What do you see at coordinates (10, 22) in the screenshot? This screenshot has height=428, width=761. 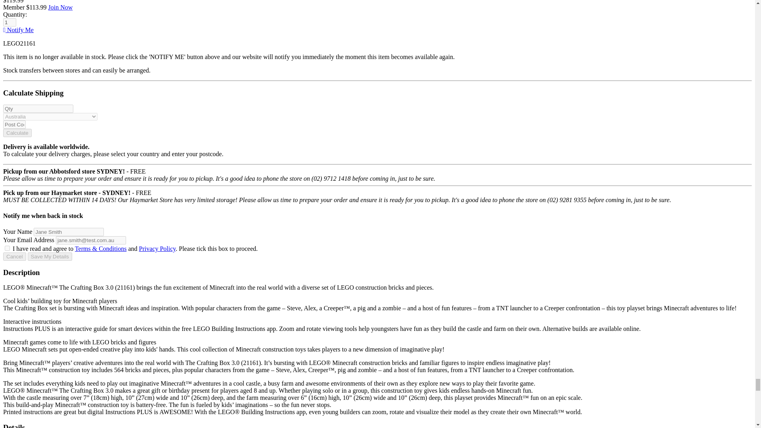 I see `1` at bounding box center [10, 22].